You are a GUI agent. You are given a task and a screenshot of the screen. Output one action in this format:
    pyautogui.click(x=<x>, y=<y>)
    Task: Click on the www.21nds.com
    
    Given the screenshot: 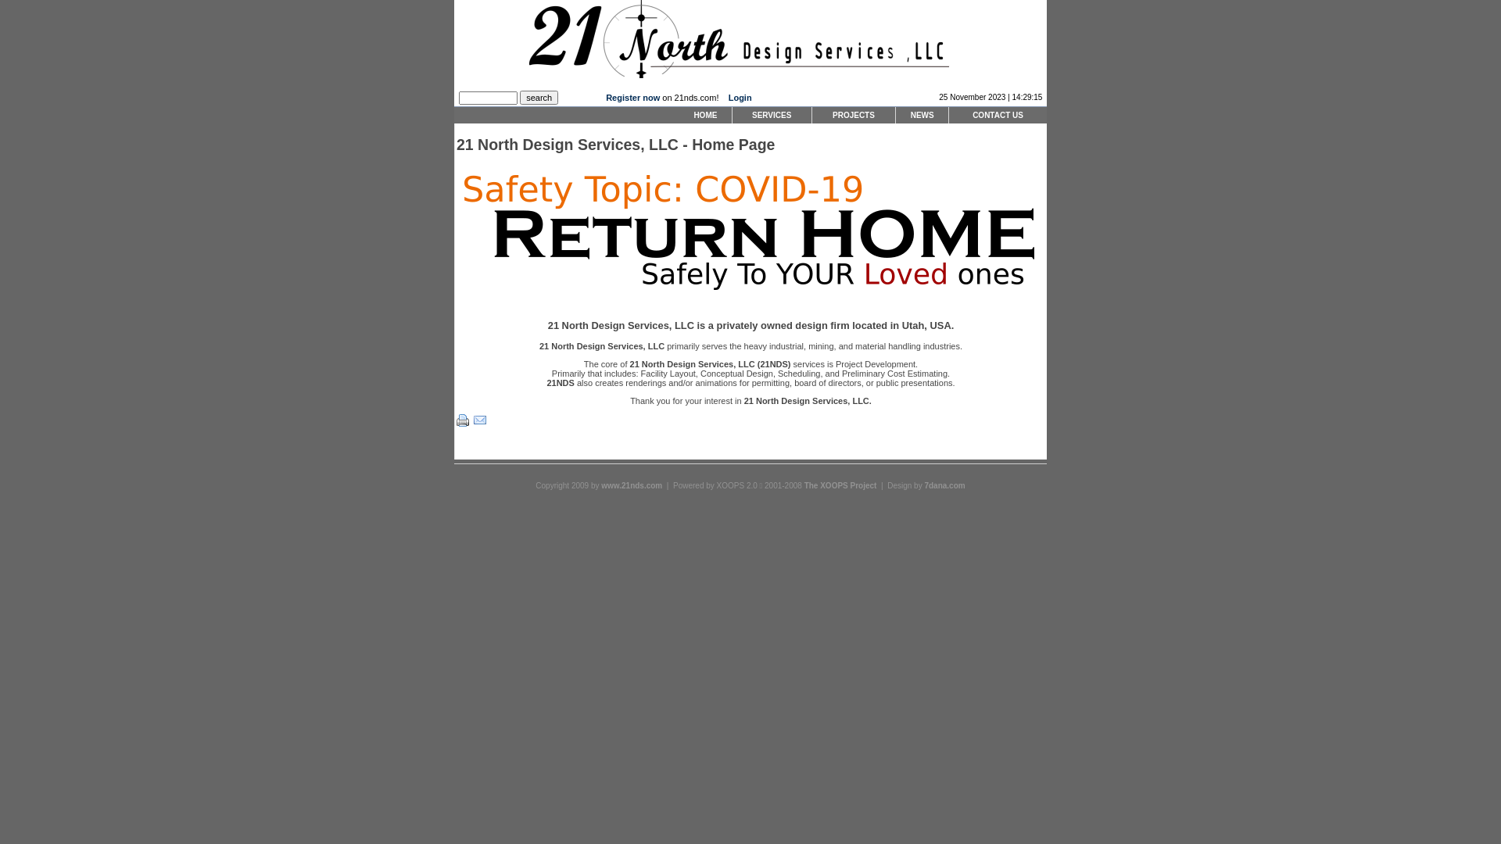 What is the action you would take?
    pyautogui.click(x=632, y=486)
    